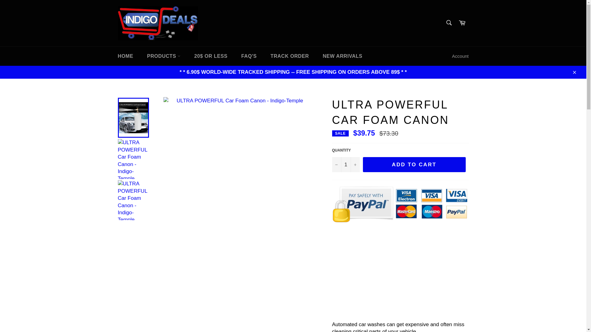 Image resolution: width=591 pixels, height=332 pixels. What do you see at coordinates (462, 23) in the screenshot?
I see `Cart` at bounding box center [462, 23].